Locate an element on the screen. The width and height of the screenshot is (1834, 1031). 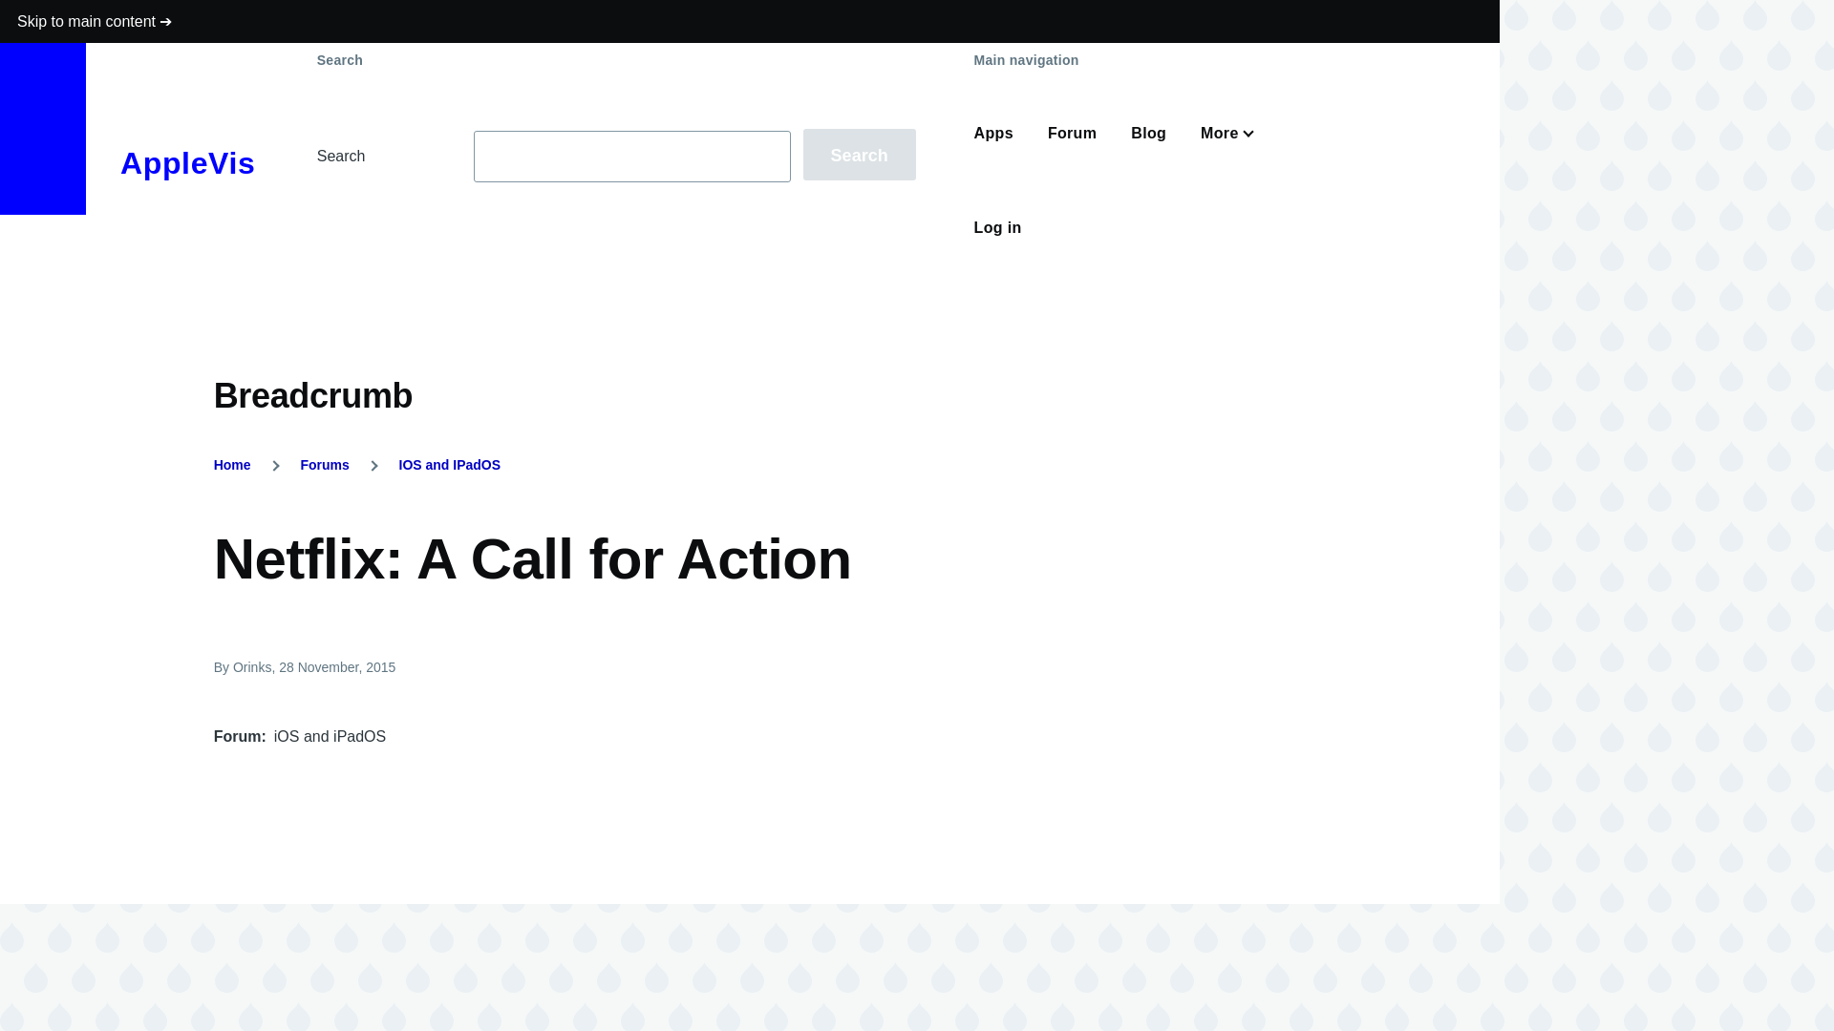
IOS and IPadOS is located at coordinates (450, 464).